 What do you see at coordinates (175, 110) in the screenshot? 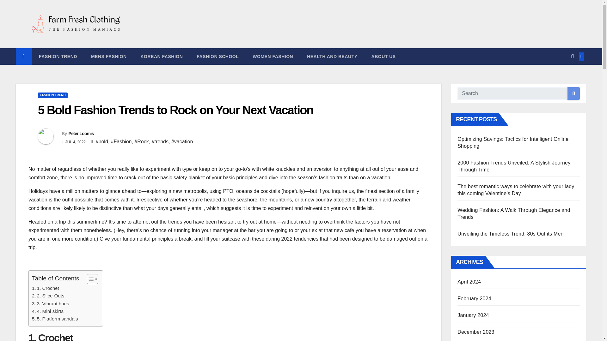
I see `5 Bold Fashion Trends to Rock on Your Next Vacation` at bounding box center [175, 110].